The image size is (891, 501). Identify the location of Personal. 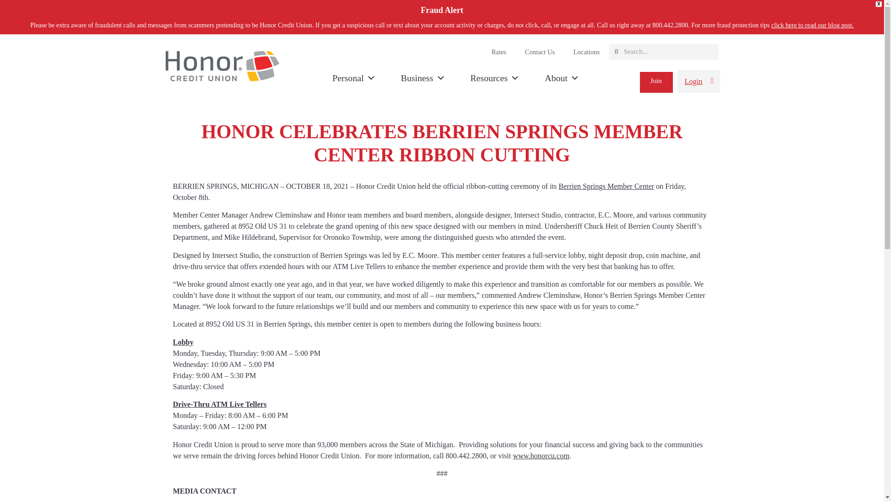
(354, 77).